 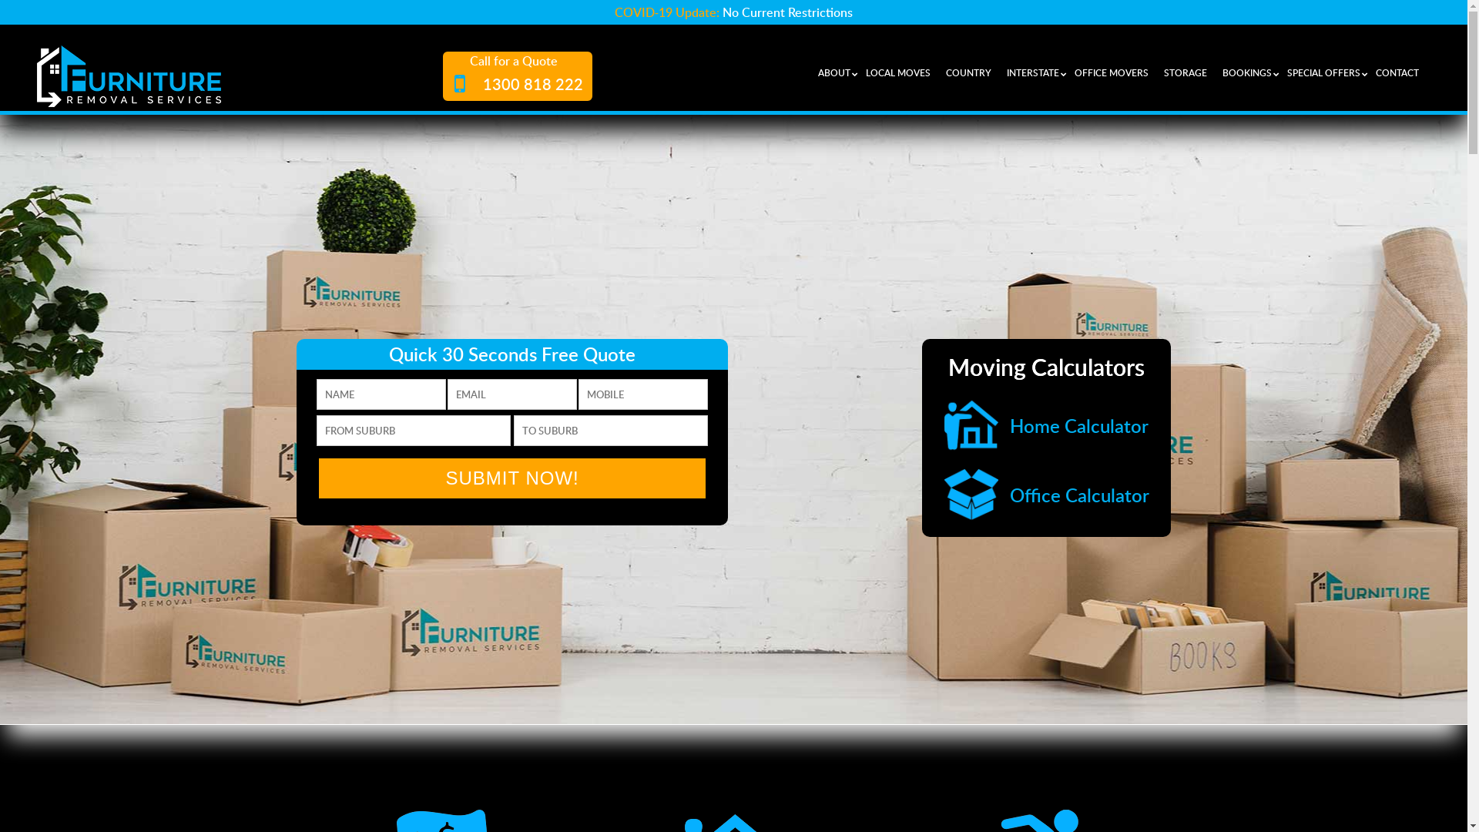 What do you see at coordinates (972, 72) in the screenshot?
I see `COUNTRY` at bounding box center [972, 72].